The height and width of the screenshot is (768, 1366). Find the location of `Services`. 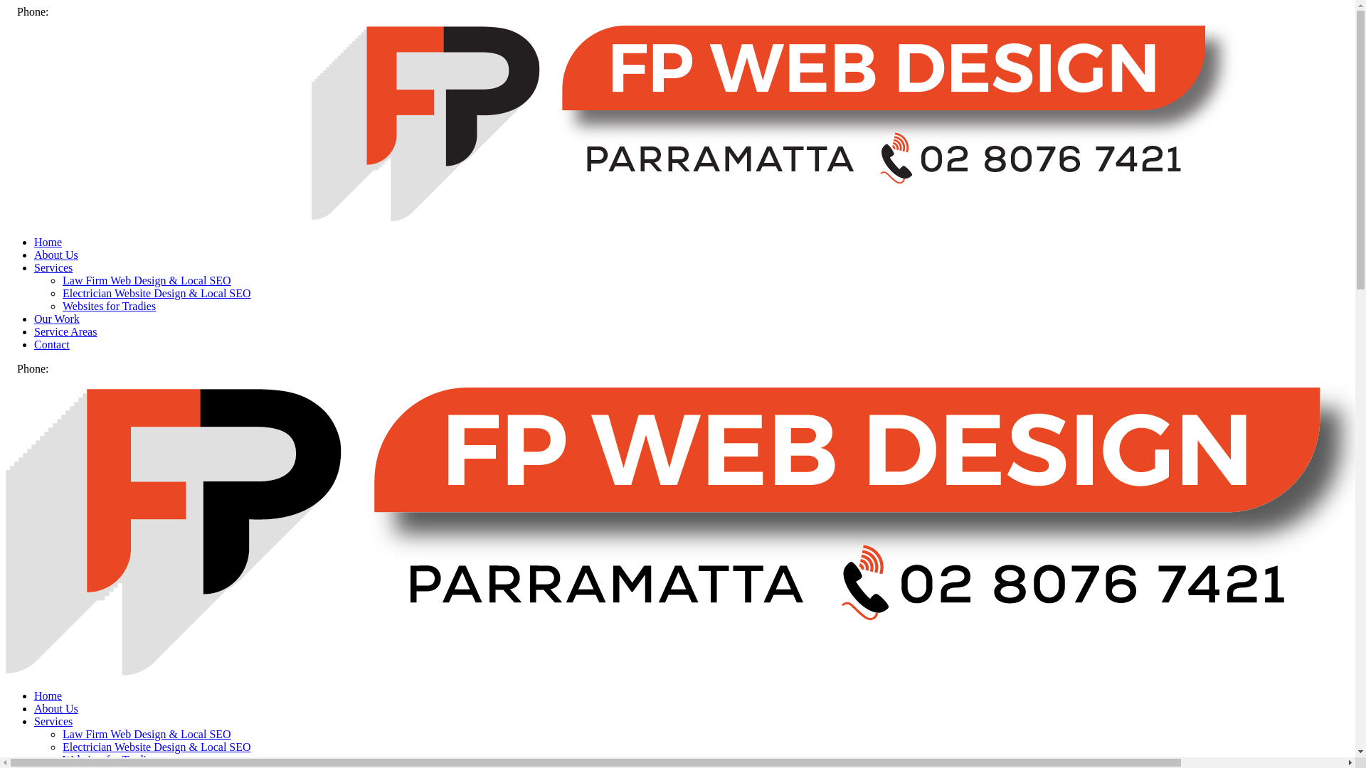

Services is located at coordinates (53, 721).